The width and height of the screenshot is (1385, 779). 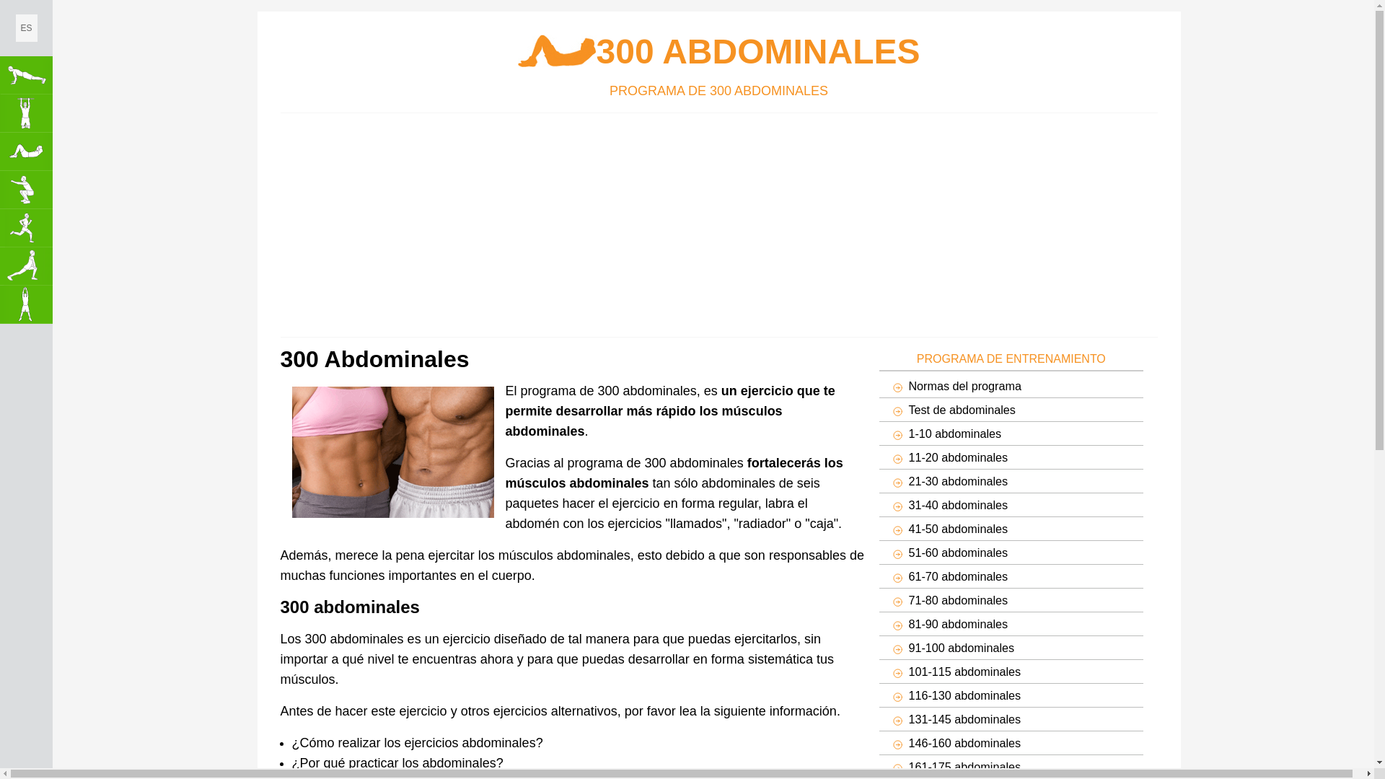 What do you see at coordinates (1011, 386) in the screenshot?
I see `Normas del programa` at bounding box center [1011, 386].